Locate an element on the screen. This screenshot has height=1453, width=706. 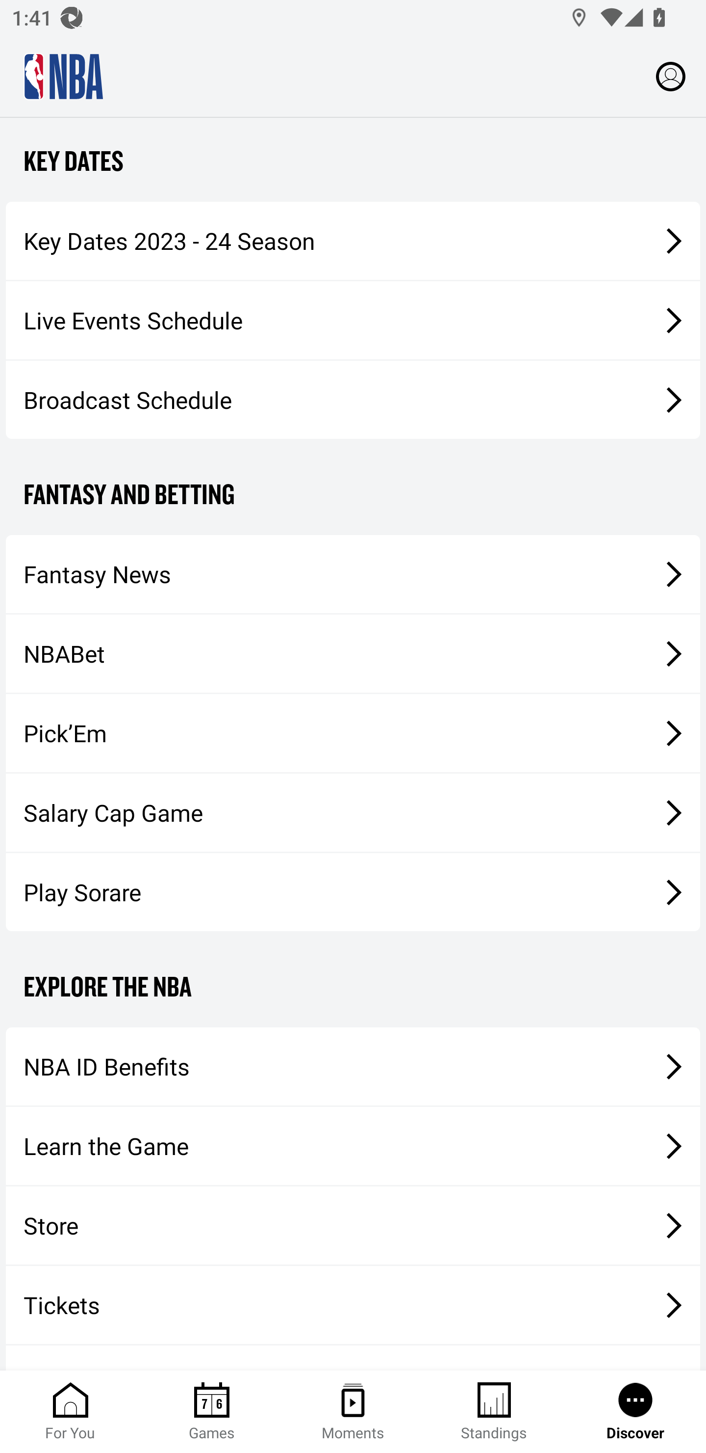
Games is located at coordinates (212, 1412).